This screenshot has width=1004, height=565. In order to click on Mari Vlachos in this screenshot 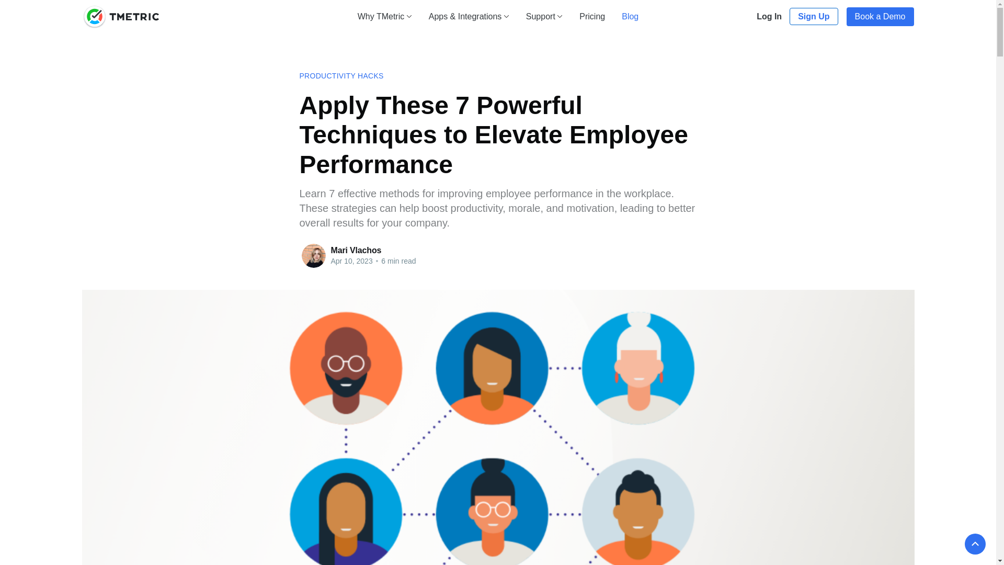, I will do `click(356, 250)`.